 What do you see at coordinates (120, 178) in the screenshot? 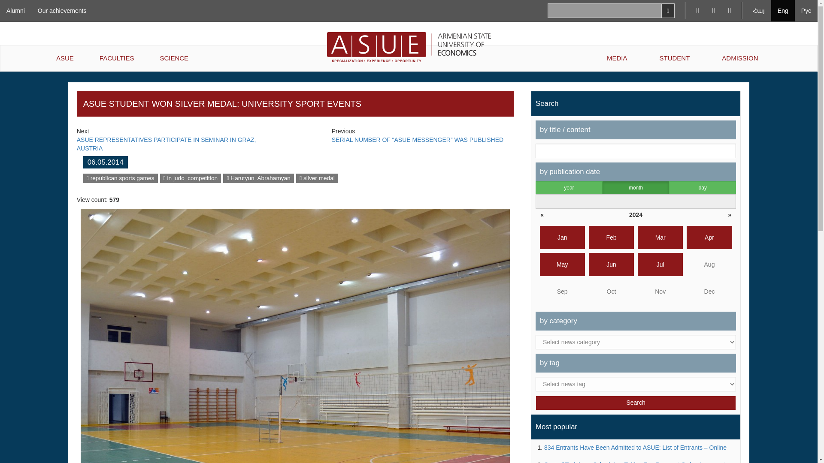
I see `Website name` at bounding box center [120, 178].